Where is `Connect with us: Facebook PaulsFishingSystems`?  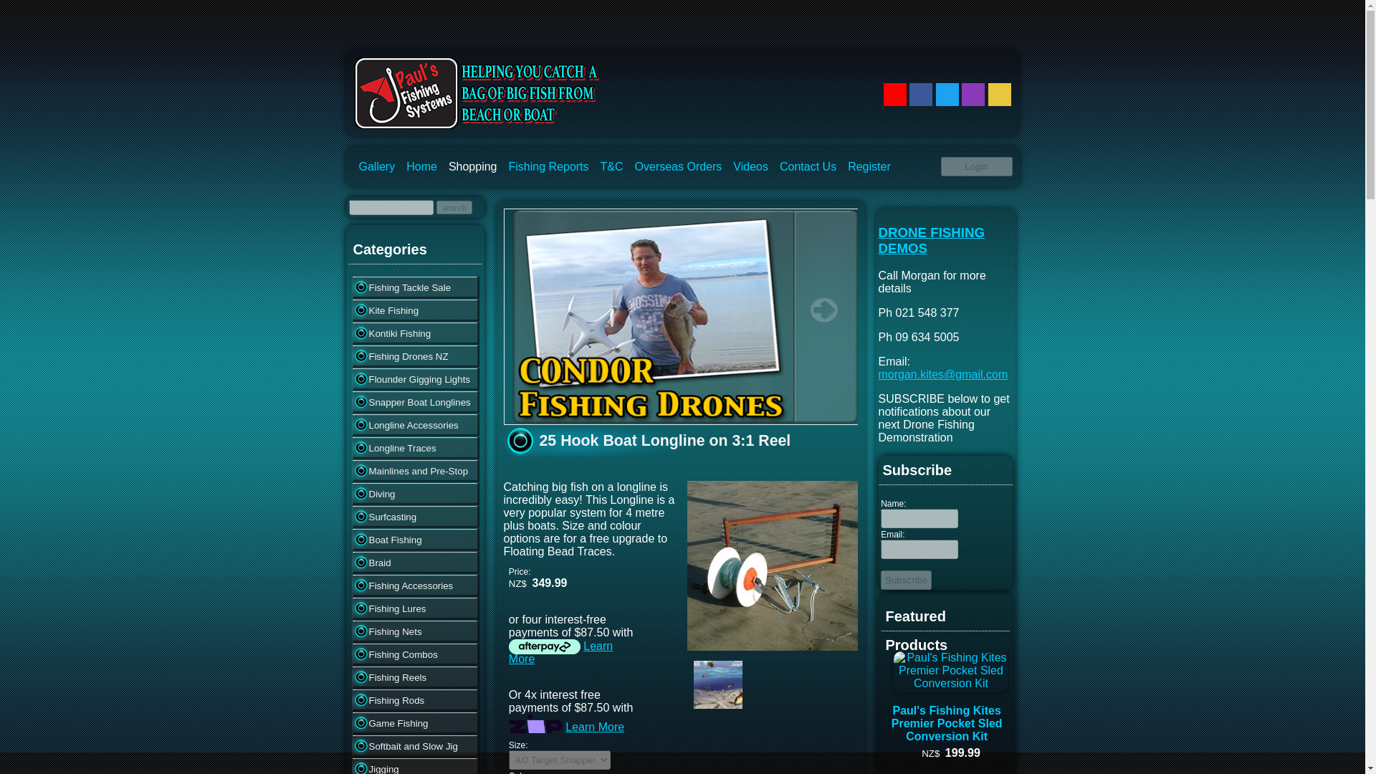
Connect with us: Facebook PaulsFishingSystems is located at coordinates (921, 95).